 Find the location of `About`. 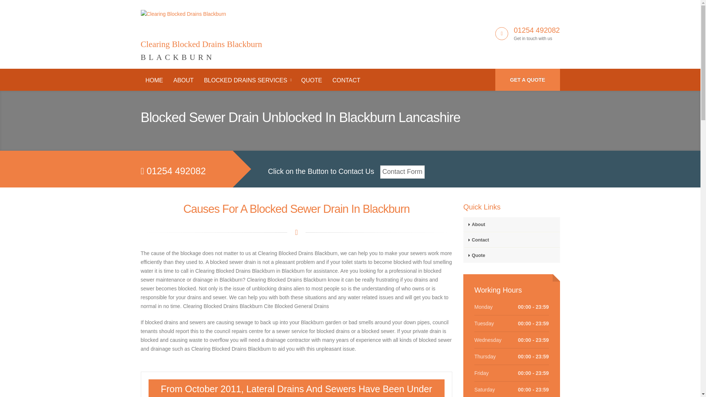

About is located at coordinates (511, 255).